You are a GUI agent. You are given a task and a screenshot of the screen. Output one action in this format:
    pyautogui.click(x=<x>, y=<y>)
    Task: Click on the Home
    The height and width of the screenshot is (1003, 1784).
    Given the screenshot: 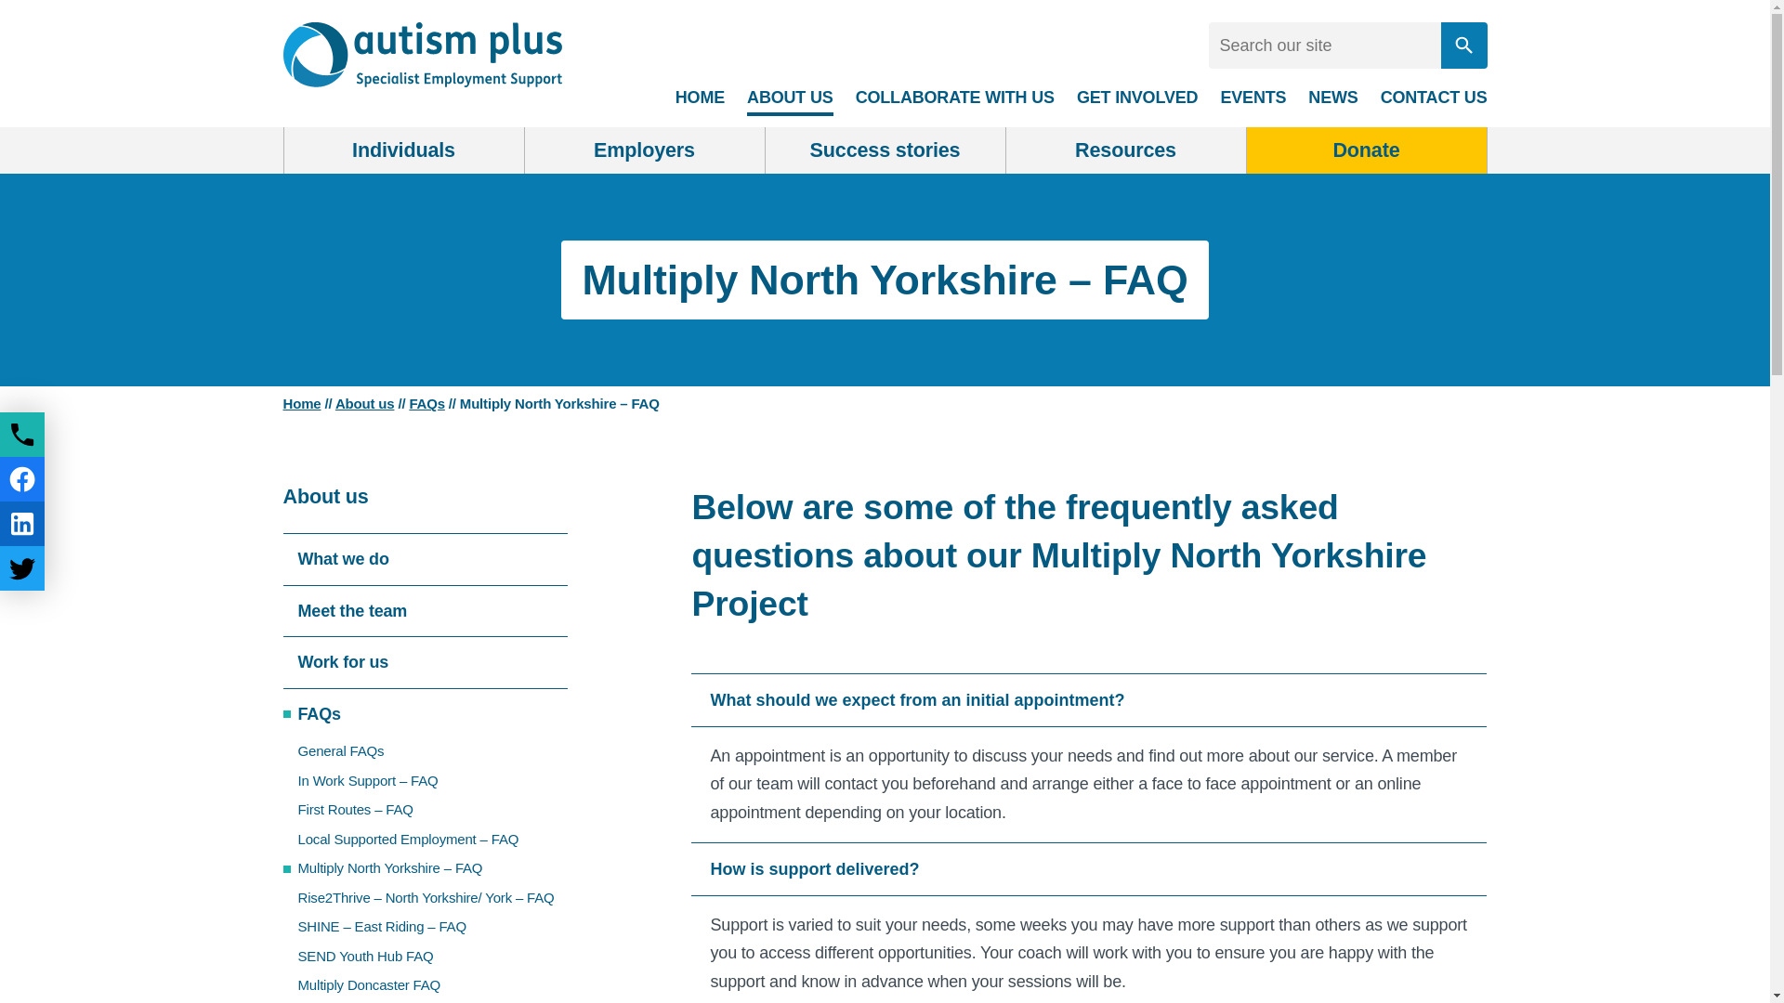 What is the action you would take?
    pyautogui.click(x=301, y=403)
    